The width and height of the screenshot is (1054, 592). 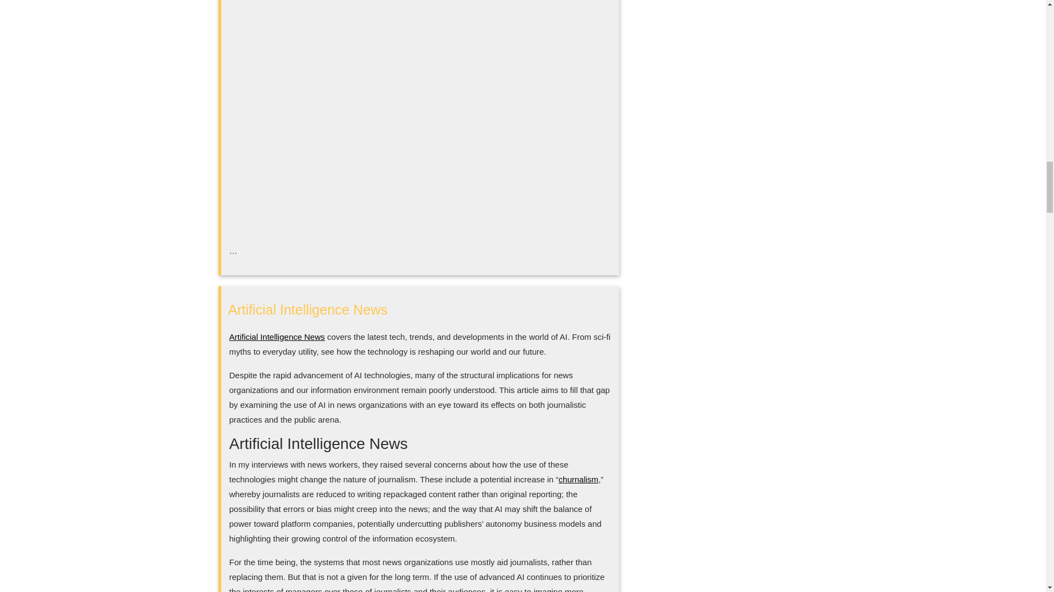 What do you see at coordinates (308, 309) in the screenshot?
I see `Artificial Intelligence News` at bounding box center [308, 309].